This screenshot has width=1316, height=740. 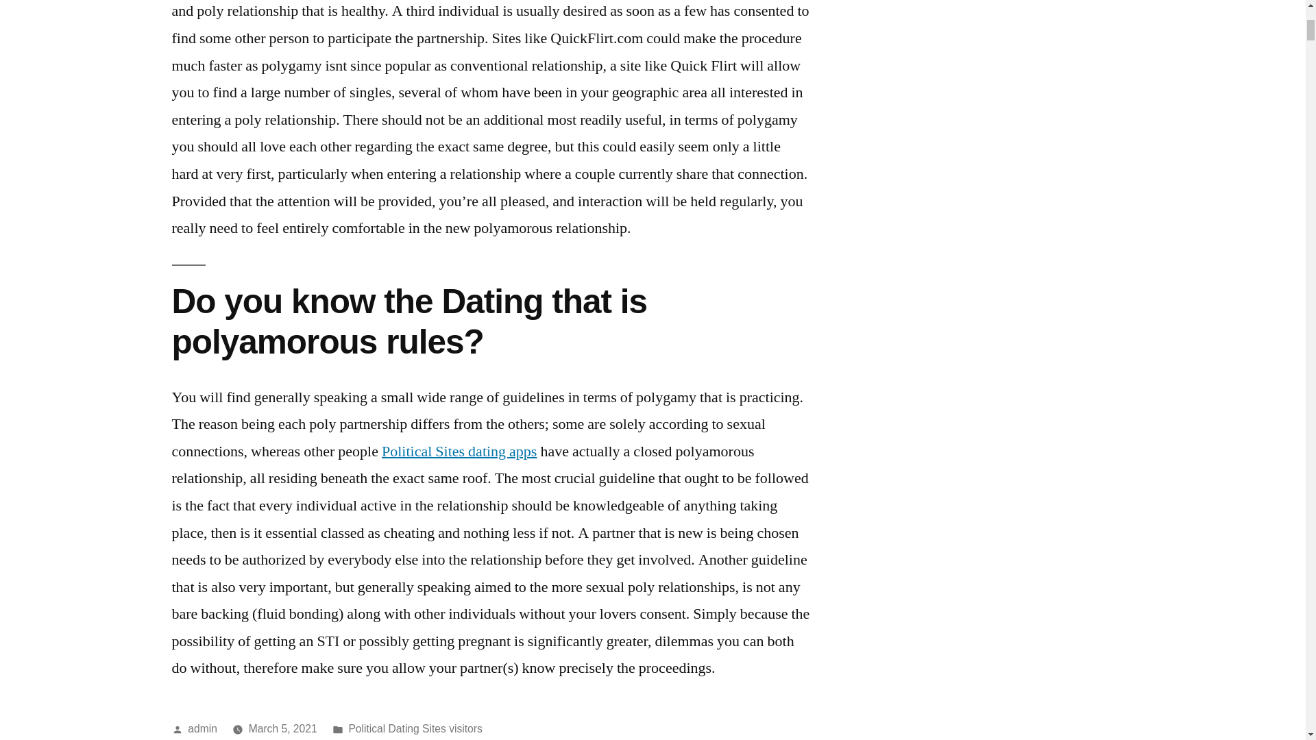 I want to click on March 5, 2021, so click(x=282, y=729).